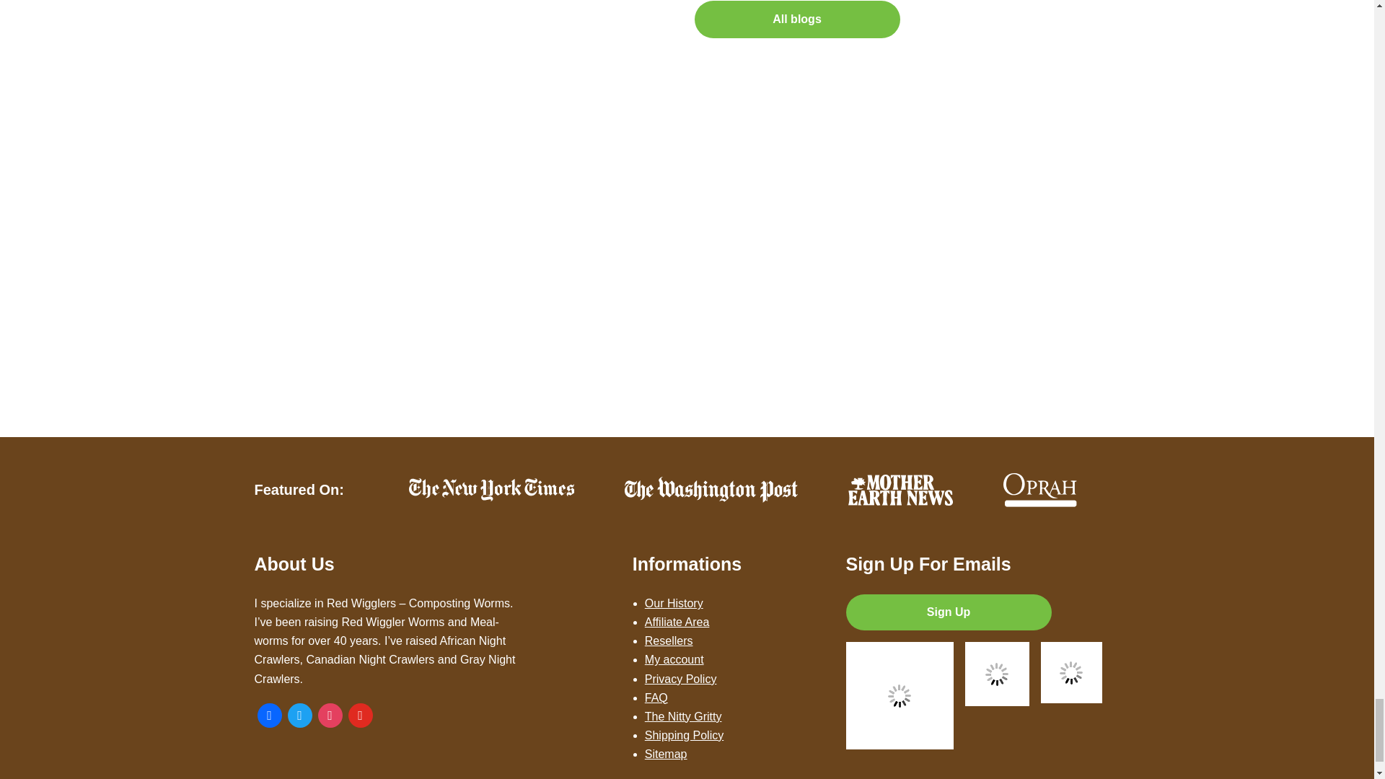  What do you see at coordinates (900, 489) in the screenshot?
I see `newmen` at bounding box center [900, 489].